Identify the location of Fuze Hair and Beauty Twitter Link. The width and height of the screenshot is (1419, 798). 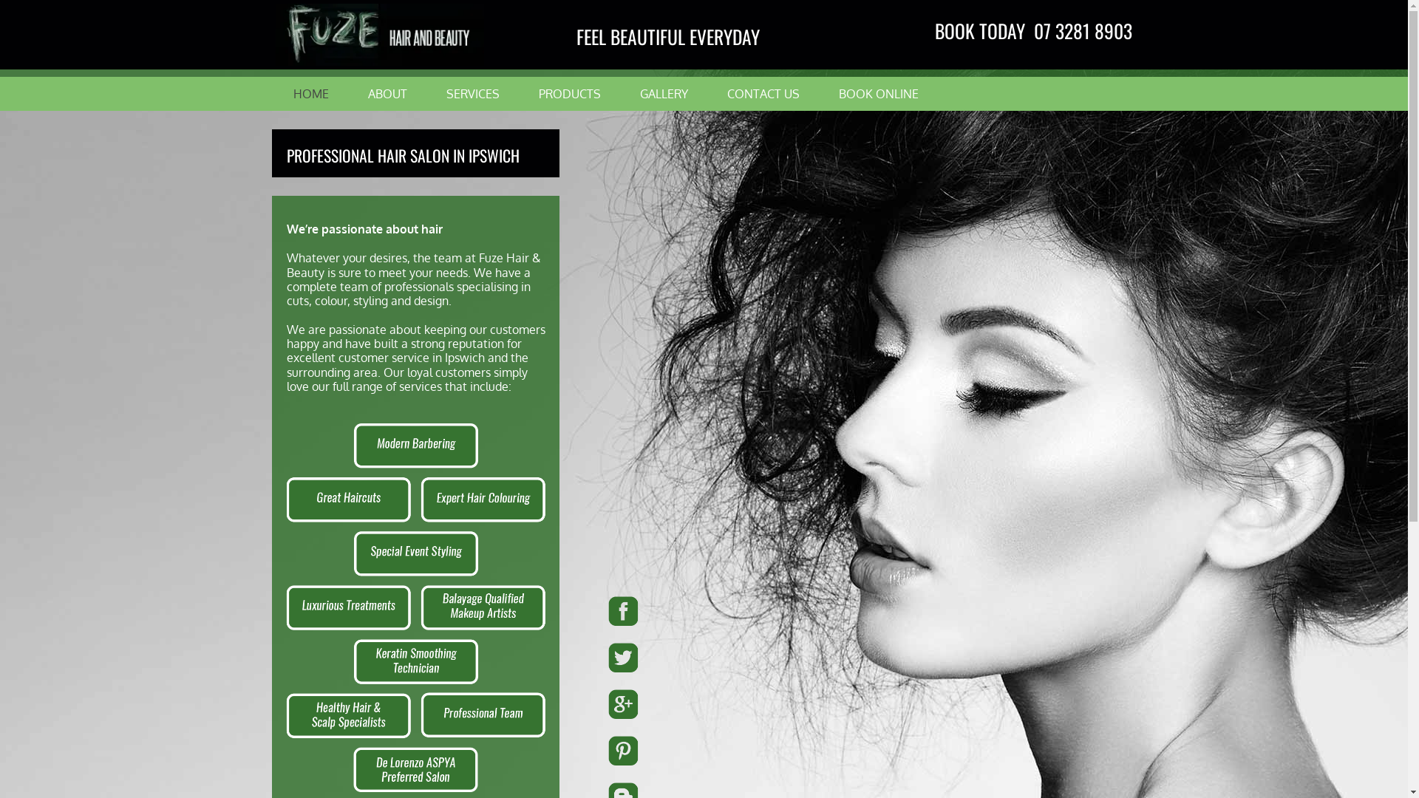
(704, 658).